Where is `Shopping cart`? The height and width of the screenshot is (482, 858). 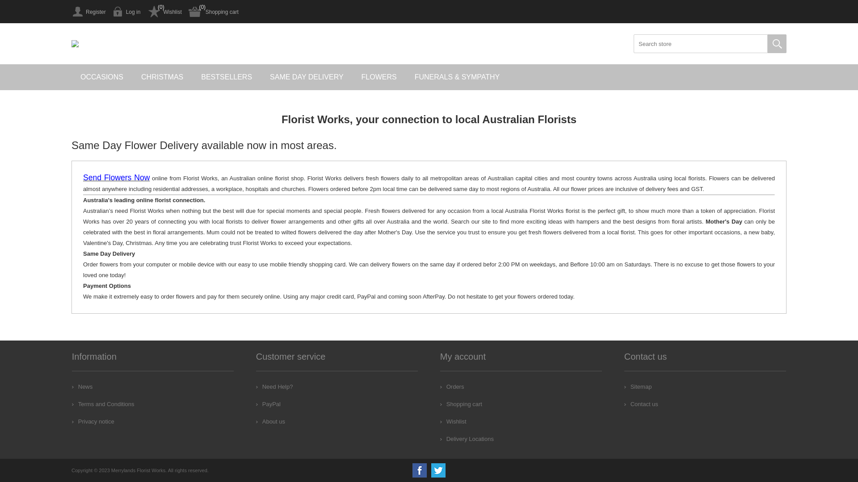
Shopping cart is located at coordinates (461, 404).